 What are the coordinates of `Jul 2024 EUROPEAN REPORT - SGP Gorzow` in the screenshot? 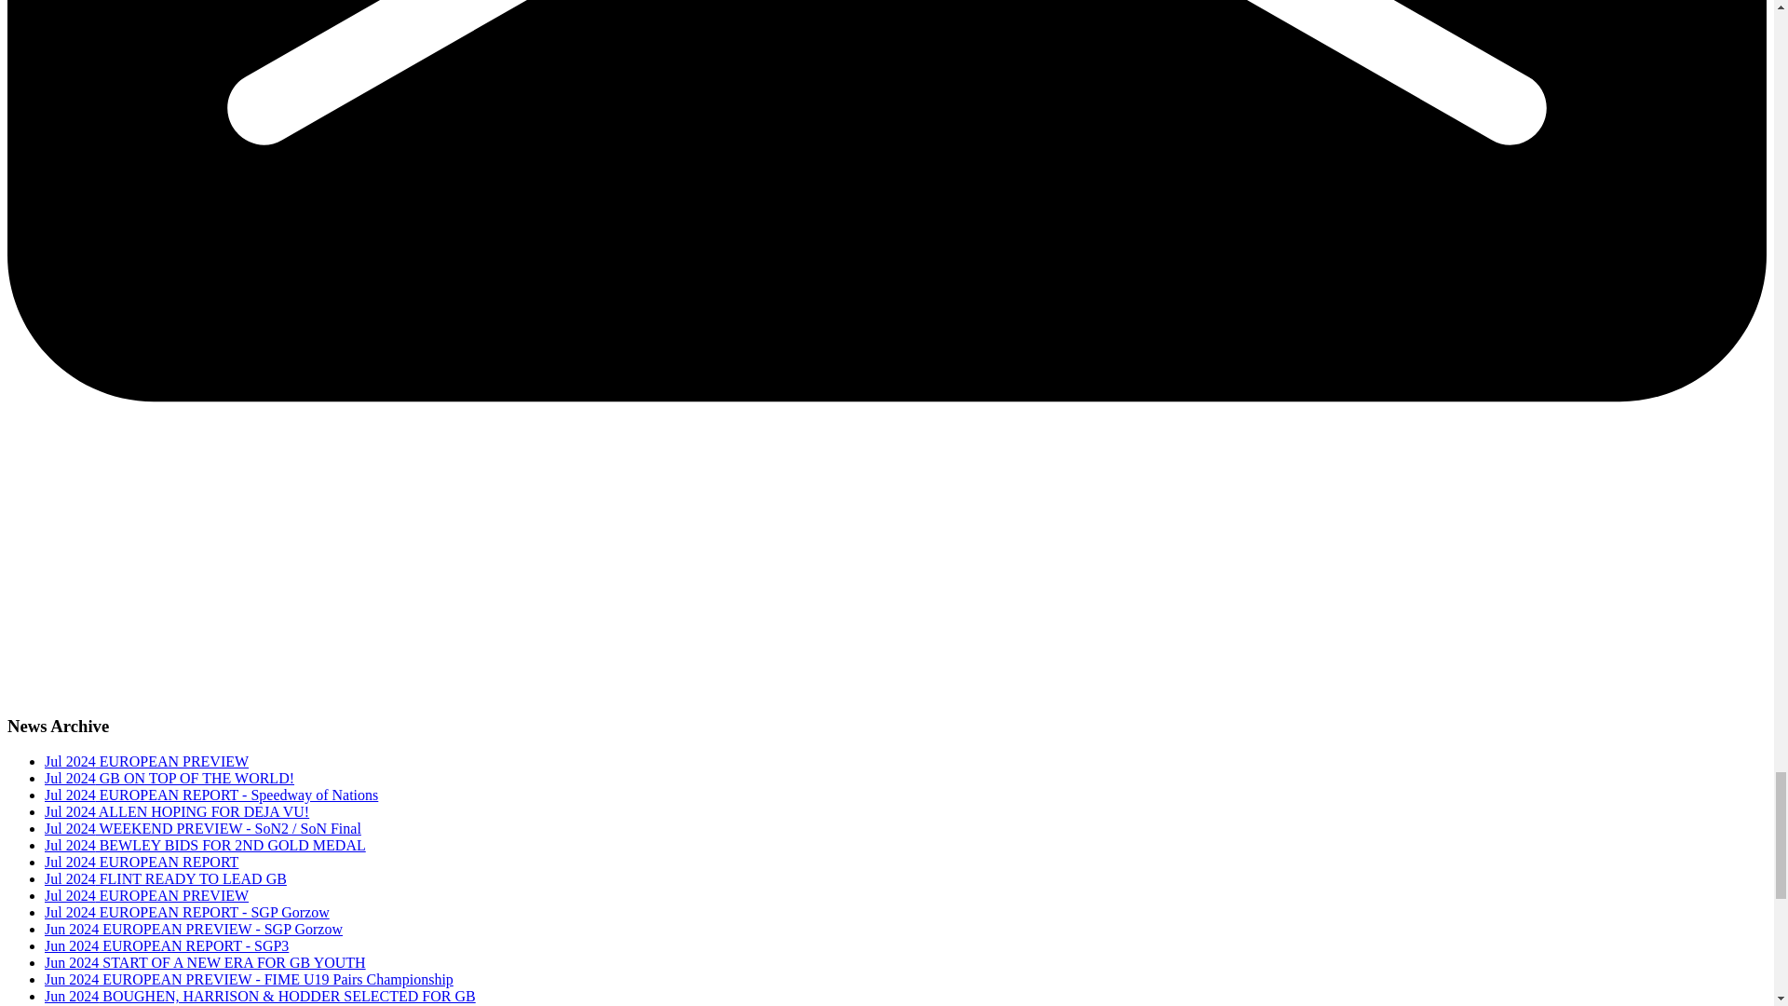 It's located at (186, 912).